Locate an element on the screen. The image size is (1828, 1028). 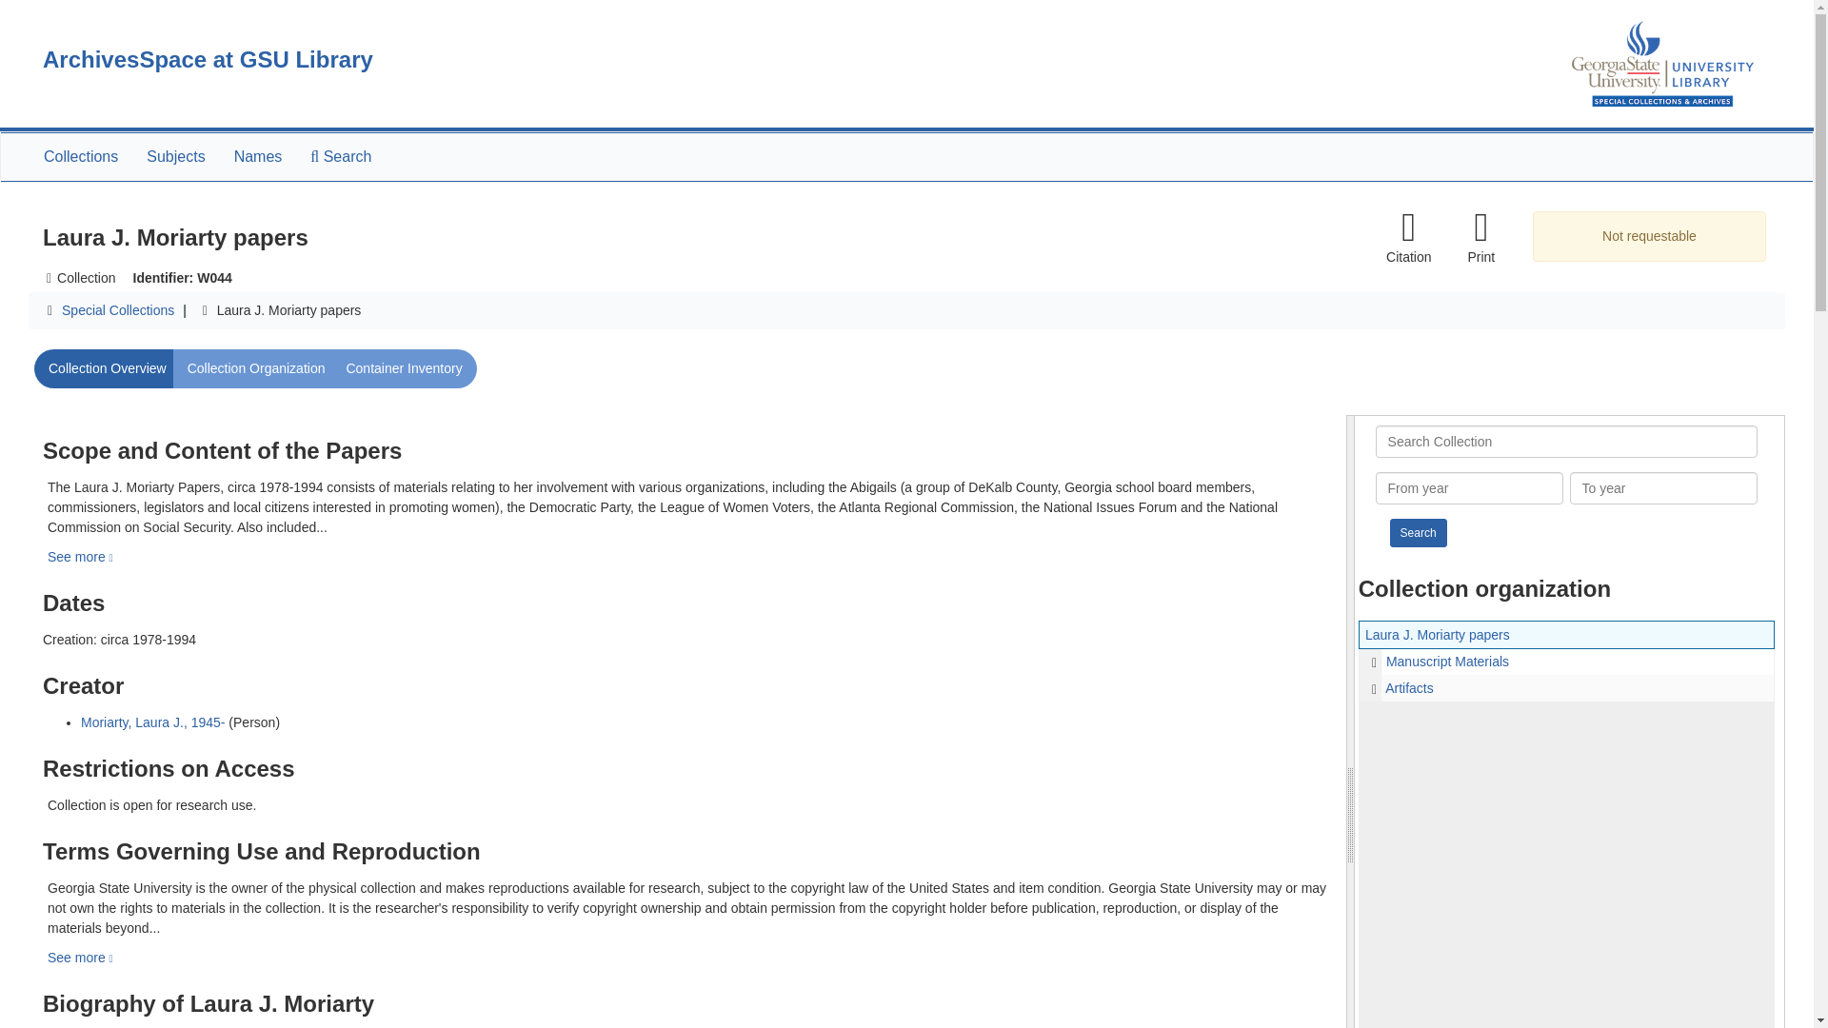
Citation is located at coordinates (1407, 237).